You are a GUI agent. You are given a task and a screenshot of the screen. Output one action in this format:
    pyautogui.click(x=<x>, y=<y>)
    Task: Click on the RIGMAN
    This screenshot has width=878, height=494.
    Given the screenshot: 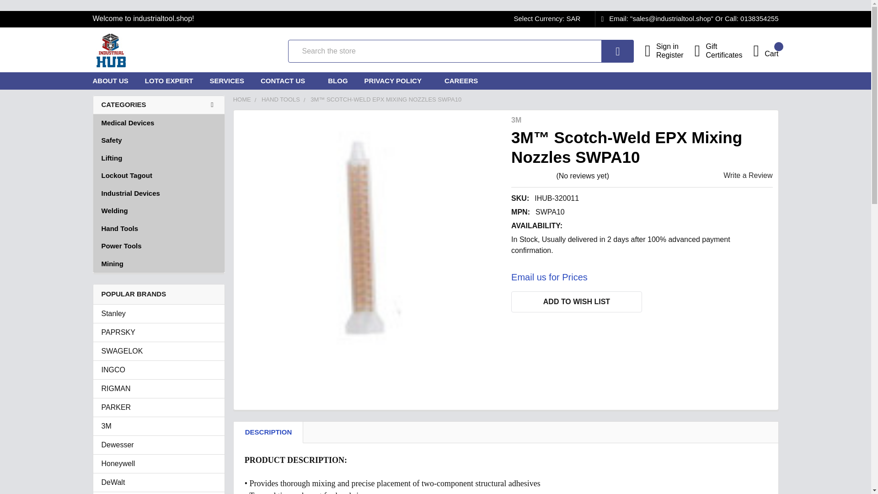 What is the action you would take?
    pyautogui.click(x=159, y=389)
    